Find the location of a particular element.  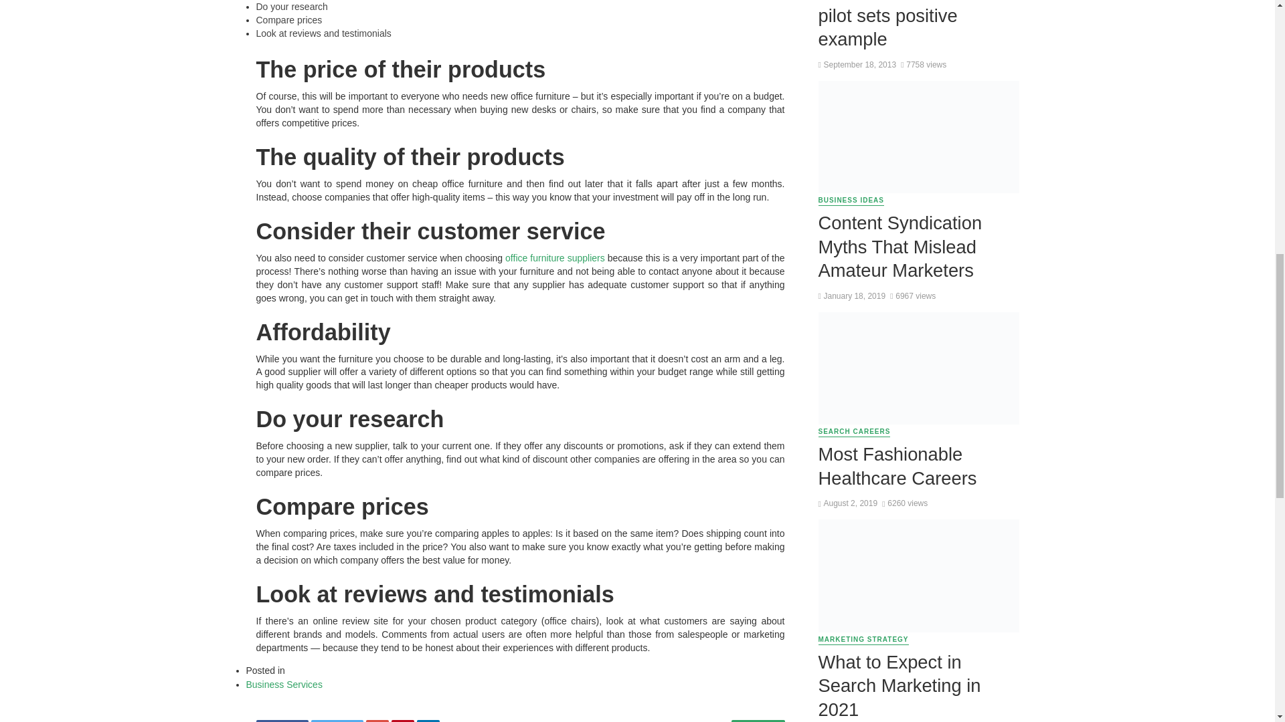

Business Services is located at coordinates (284, 685).